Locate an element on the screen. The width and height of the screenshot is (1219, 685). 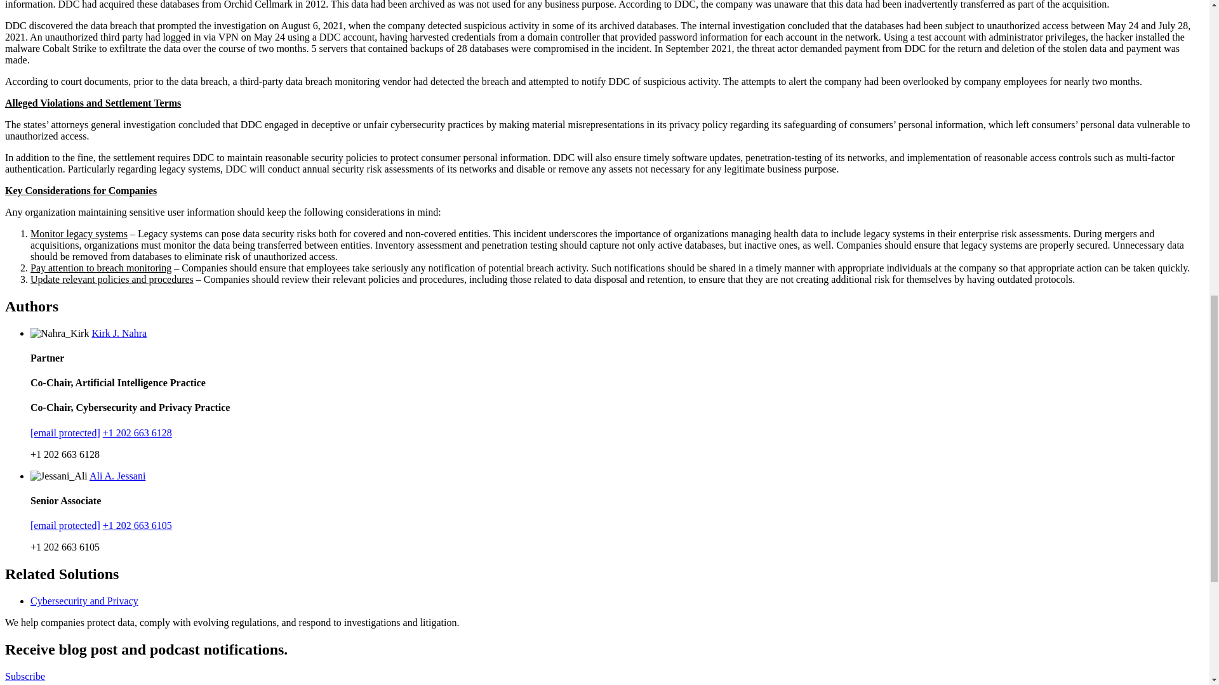
Cybersecurity and Privacy is located at coordinates (84, 600).